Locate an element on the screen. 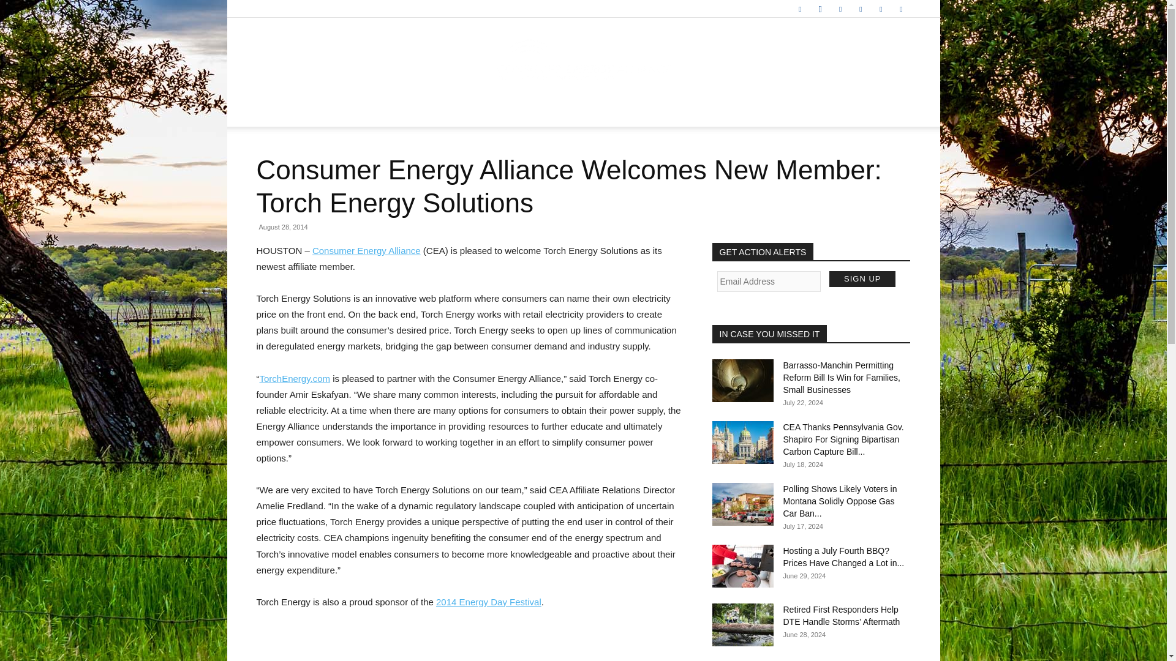 This screenshot has width=1176, height=661. The leading national consumer advocate on energy issues. is located at coordinates (583, 59).